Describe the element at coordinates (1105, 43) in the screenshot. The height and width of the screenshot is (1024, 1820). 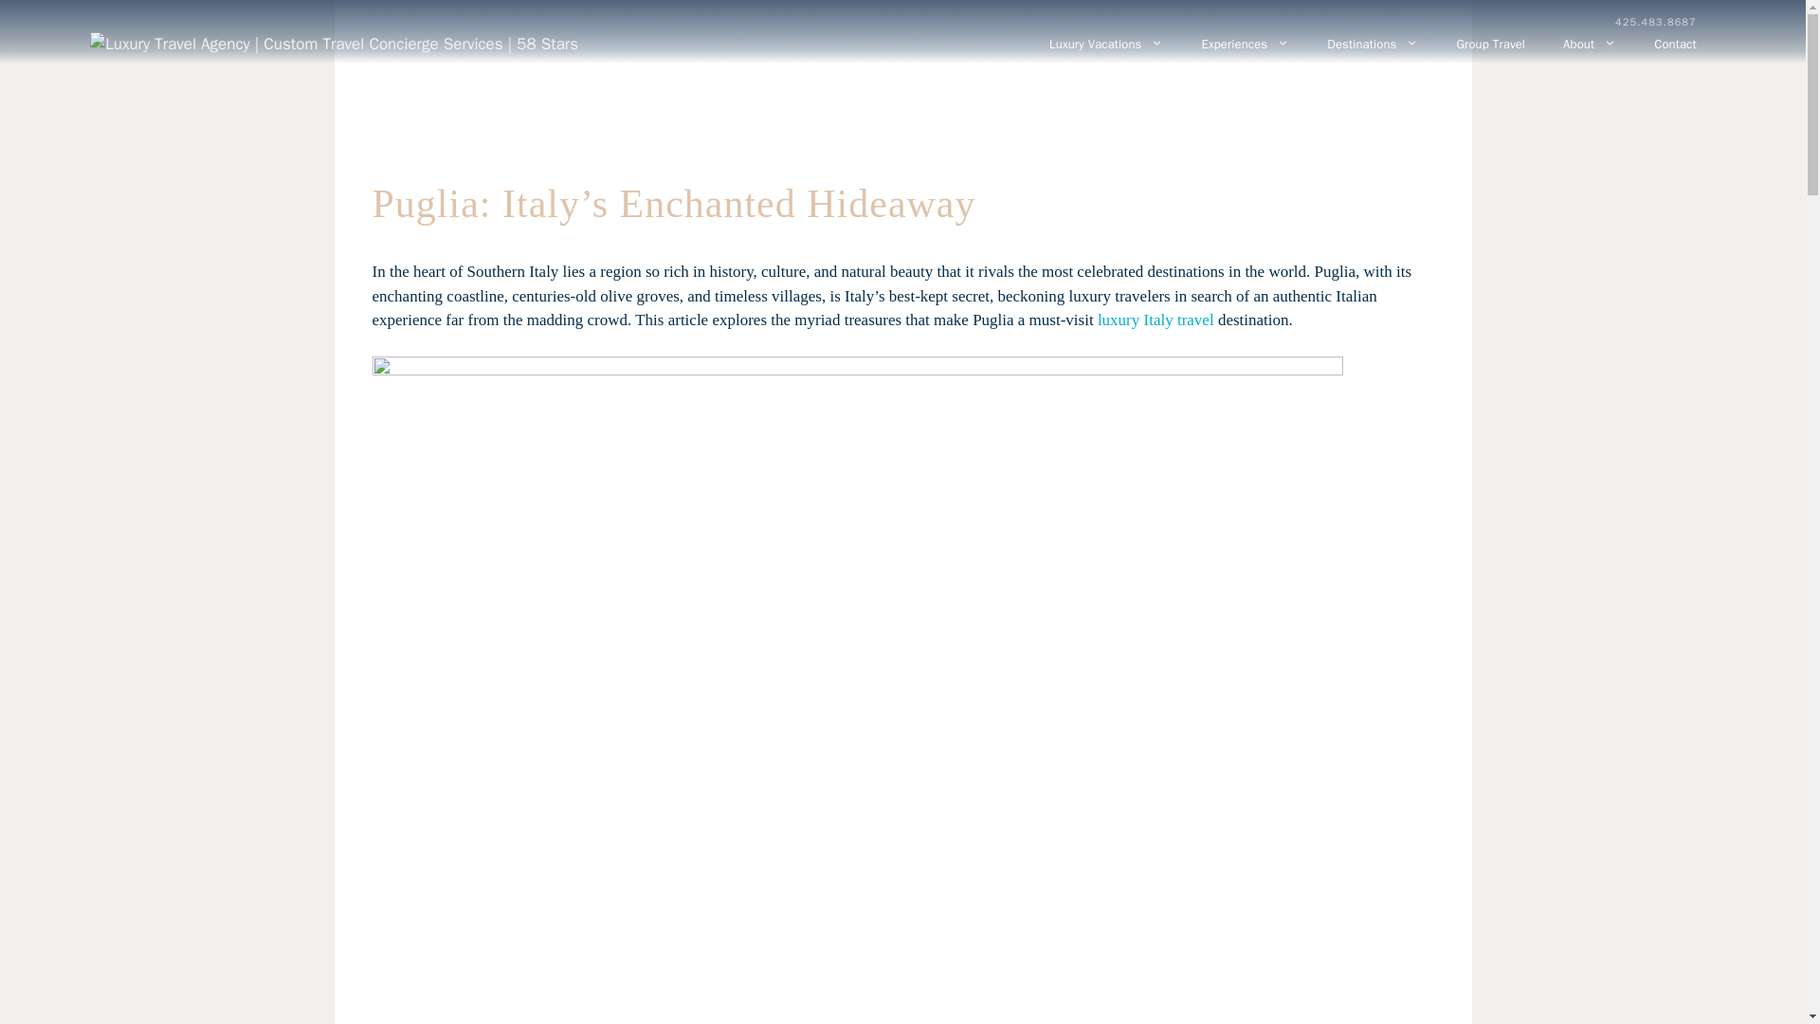
I see `Luxury Vacations` at that location.